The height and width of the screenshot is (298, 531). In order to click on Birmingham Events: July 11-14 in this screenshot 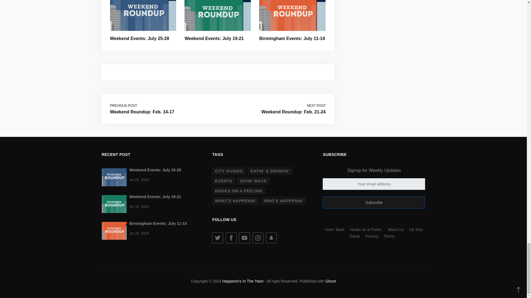, I will do `click(291, 38)`.